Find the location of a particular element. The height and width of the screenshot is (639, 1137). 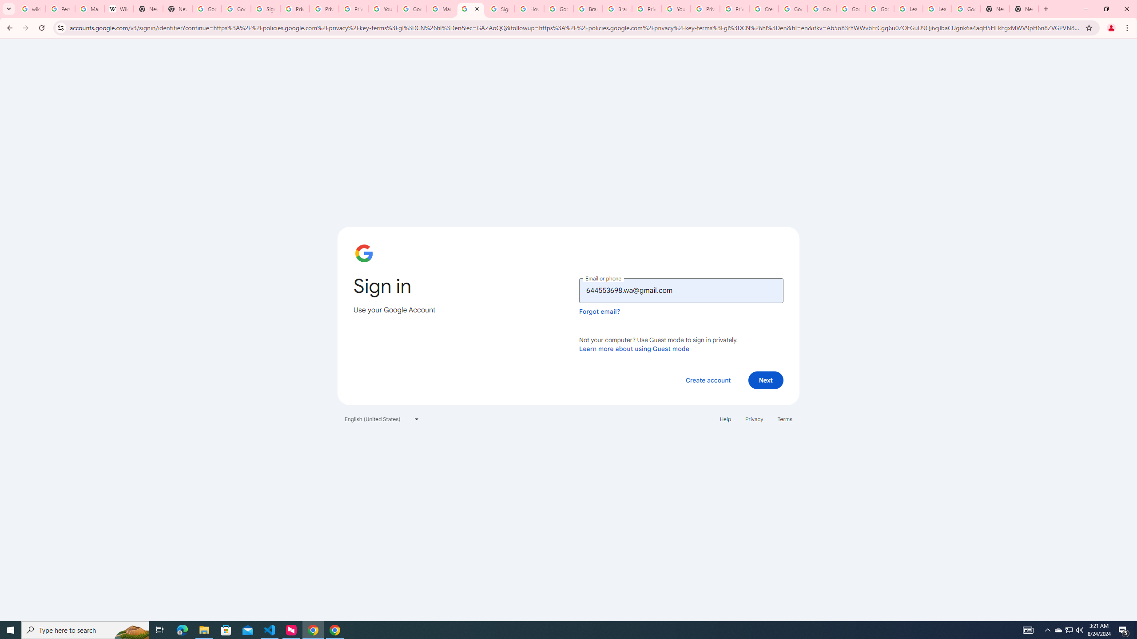

New Tab is located at coordinates (178, 9).